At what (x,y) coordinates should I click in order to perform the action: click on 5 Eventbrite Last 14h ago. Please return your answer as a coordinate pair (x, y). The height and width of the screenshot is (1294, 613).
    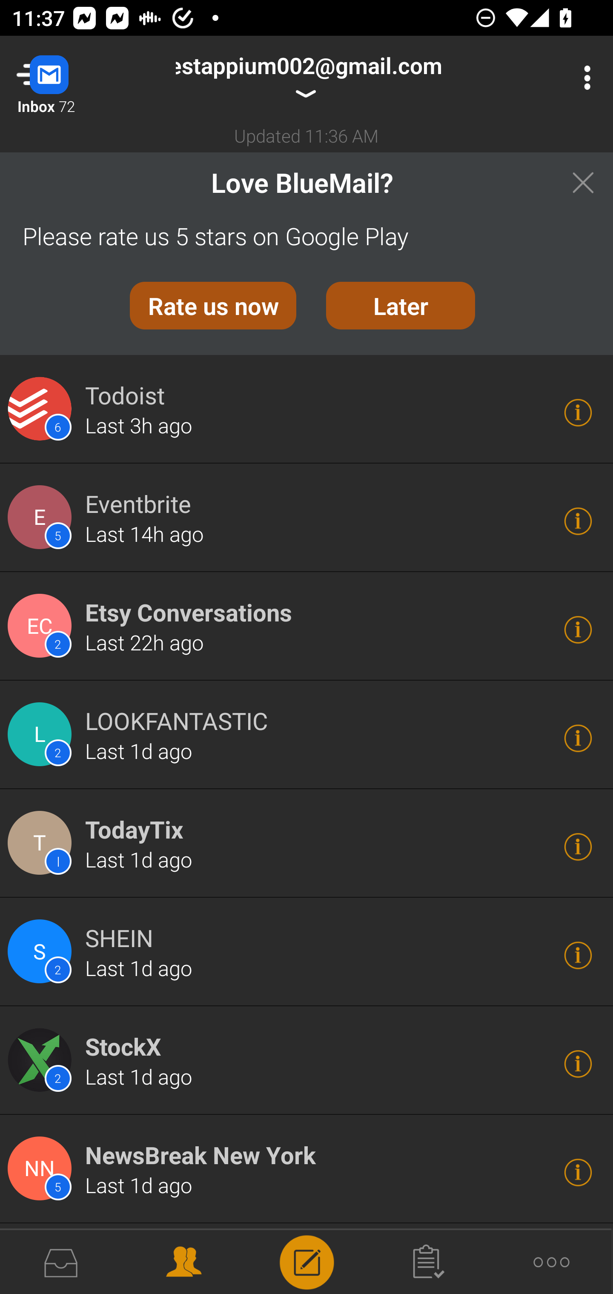
    Looking at the image, I should click on (306, 518).